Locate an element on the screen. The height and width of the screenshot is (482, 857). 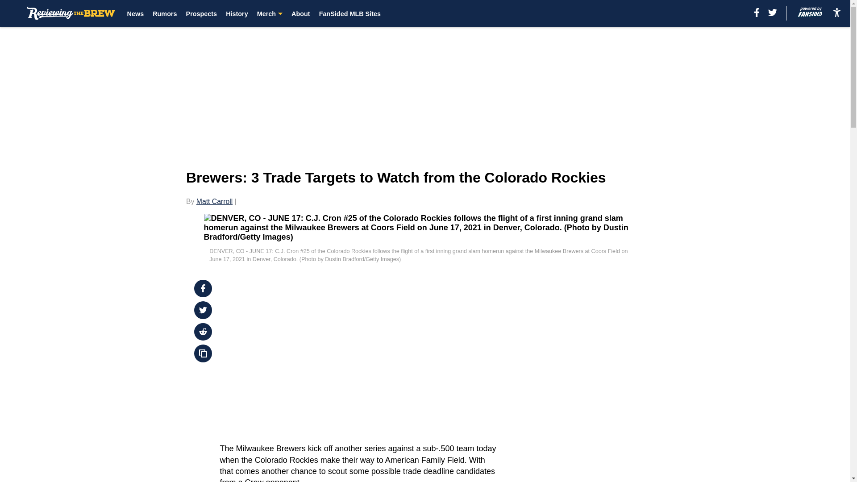
Prospects is located at coordinates (202, 13).